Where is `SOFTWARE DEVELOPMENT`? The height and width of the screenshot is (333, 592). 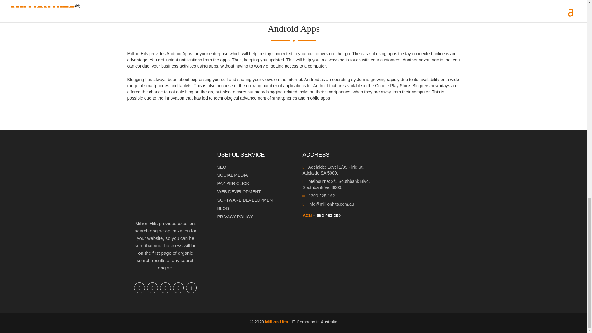 SOFTWARE DEVELOPMENT is located at coordinates (246, 200).